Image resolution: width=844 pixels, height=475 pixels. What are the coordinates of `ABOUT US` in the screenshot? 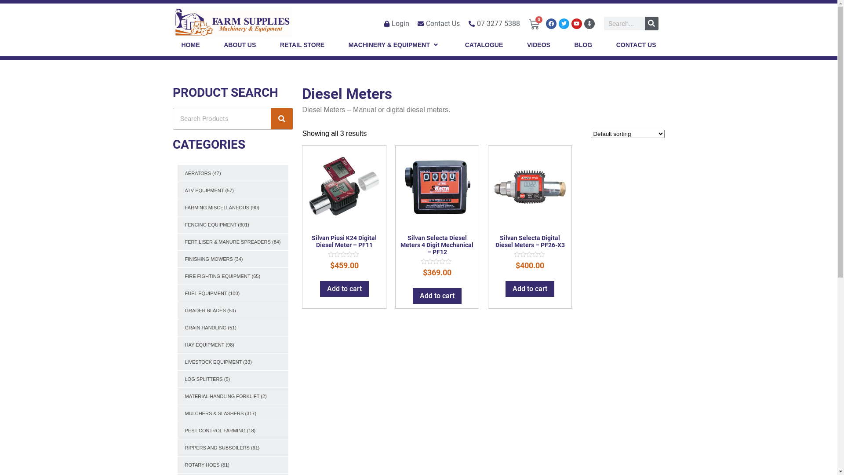 It's located at (240, 45).